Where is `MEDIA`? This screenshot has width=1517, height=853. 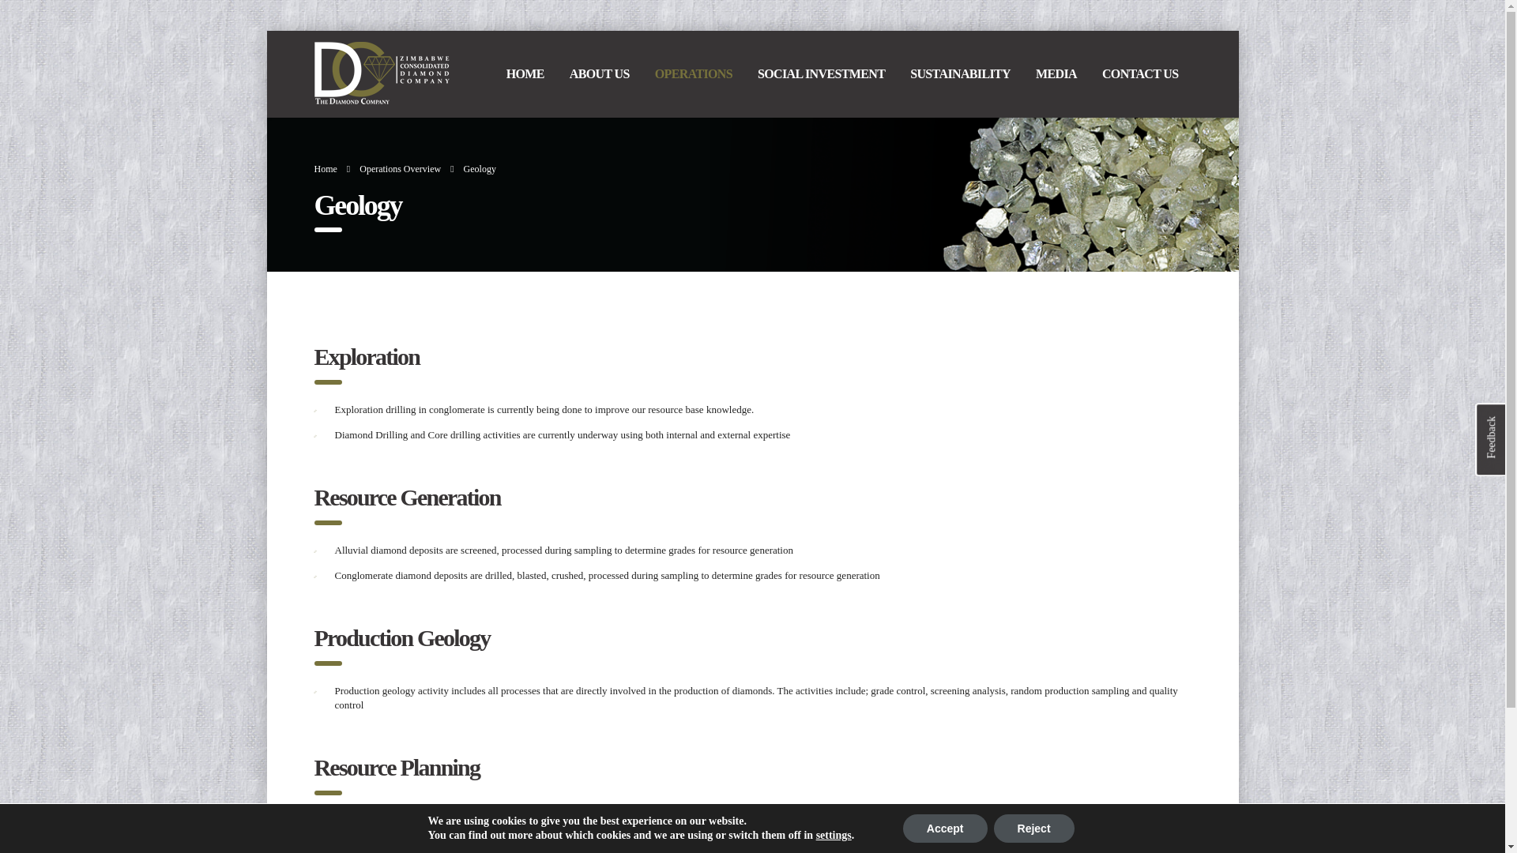 MEDIA is located at coordinates (1056, 74).